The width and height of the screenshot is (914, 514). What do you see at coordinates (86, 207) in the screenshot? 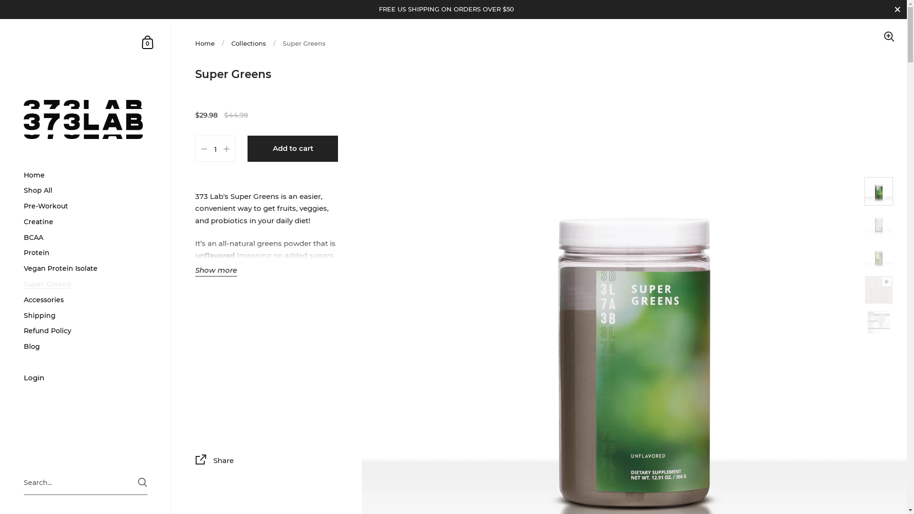
I see `Pre-Workout` at bounding box center [86, 207].